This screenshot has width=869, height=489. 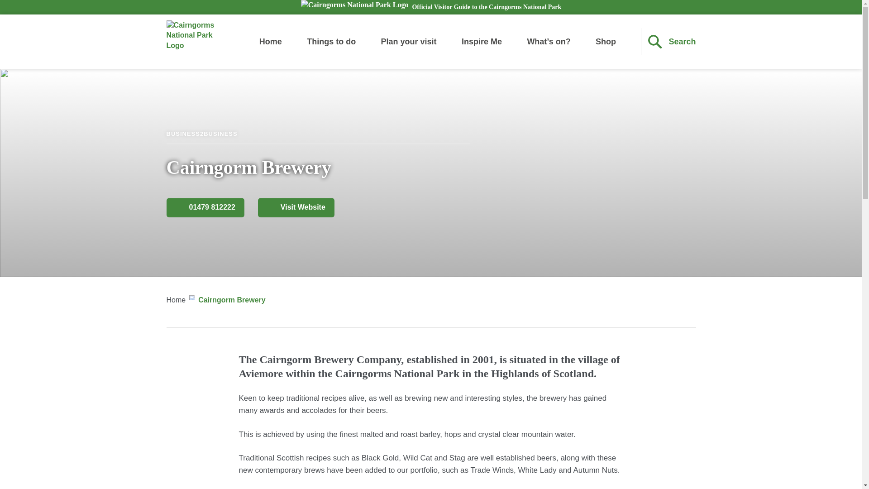 What do you see at coordinates (331, 42) in the screenshot?
I see `Things to do` at bounding box center [331, 42].